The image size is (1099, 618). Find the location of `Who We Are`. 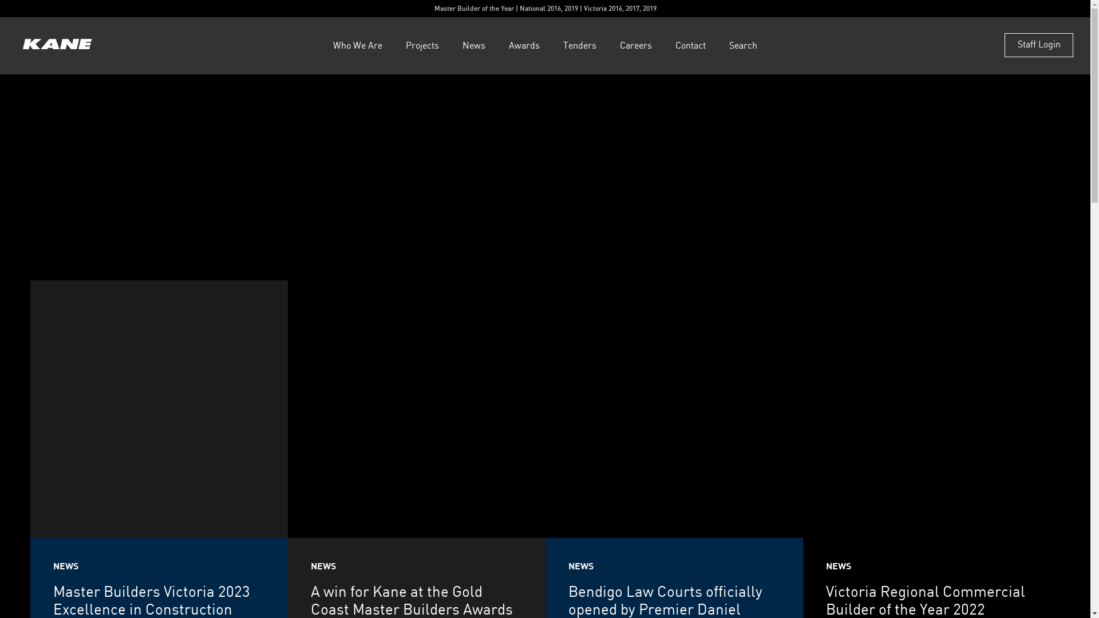

Who We Are is located at coordinates (358, 46).